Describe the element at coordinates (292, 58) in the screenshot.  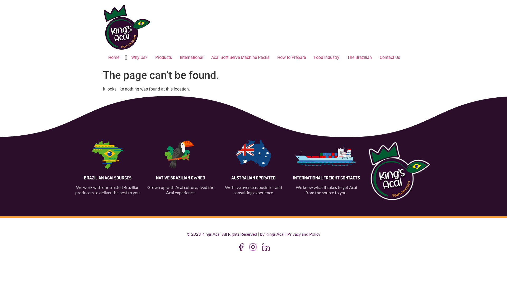
I see `How to Prepare` at that location.